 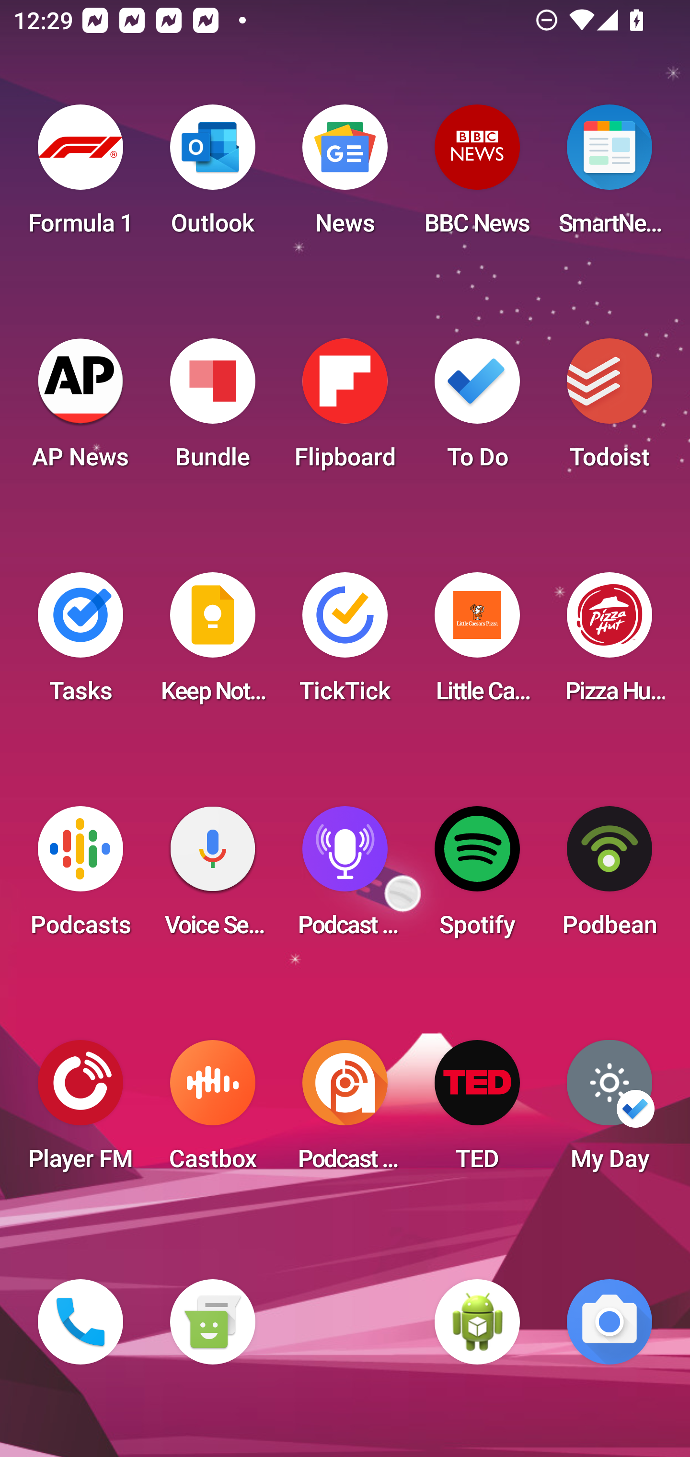 What do you see at coordinates (80, 175) in the screenshot?
I see `Formula 1` at bounding box center [80, 175].